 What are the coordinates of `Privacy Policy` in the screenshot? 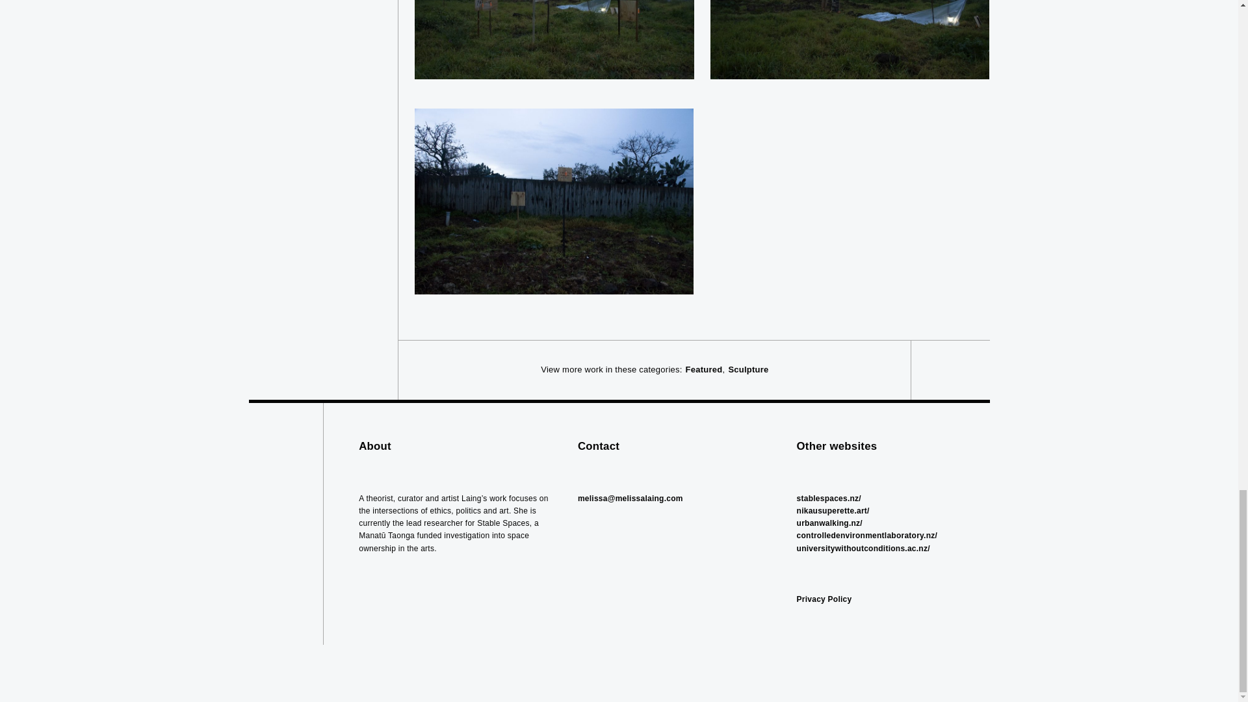 It's located at (824, 599).